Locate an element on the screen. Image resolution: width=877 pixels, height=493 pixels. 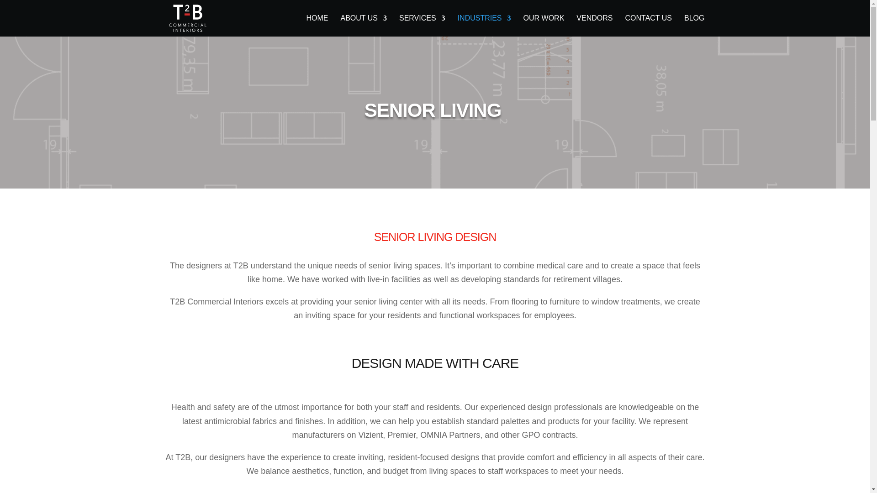
CONTACT US is located at coordinates (648, 26).